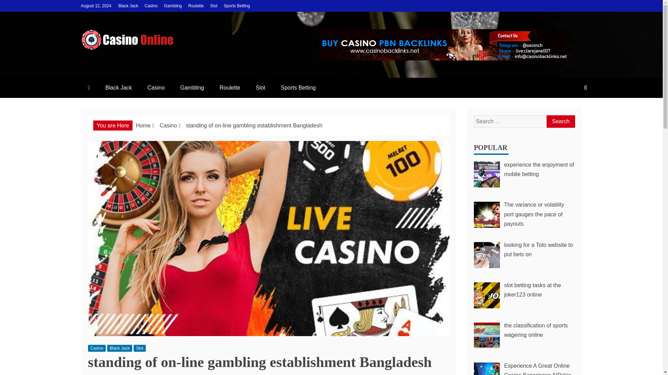 The image size is (668, 375). Describe the element at coordinates (156, 87) in the screenshot. I see `Casino` at that location.